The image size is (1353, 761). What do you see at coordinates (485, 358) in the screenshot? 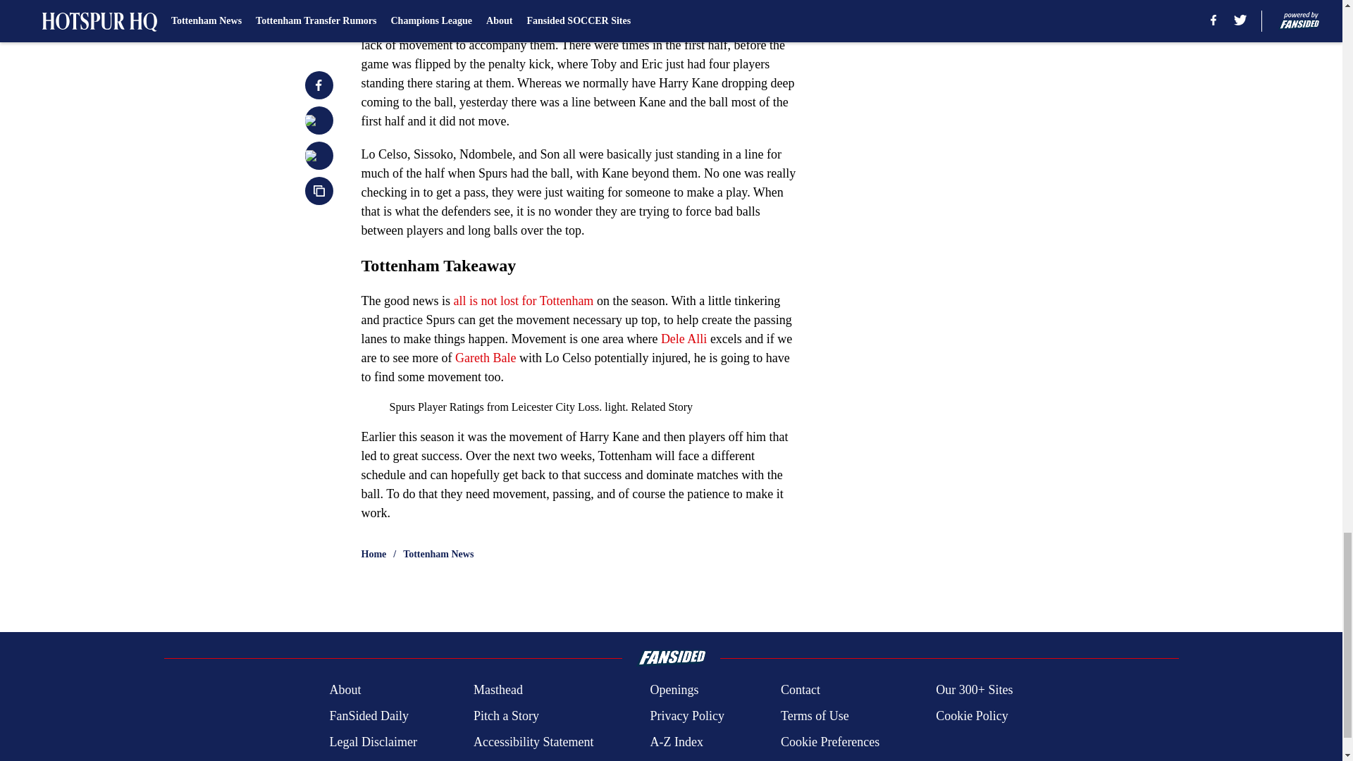
I see `Gareth Bale` at bounding box center [485, 358].